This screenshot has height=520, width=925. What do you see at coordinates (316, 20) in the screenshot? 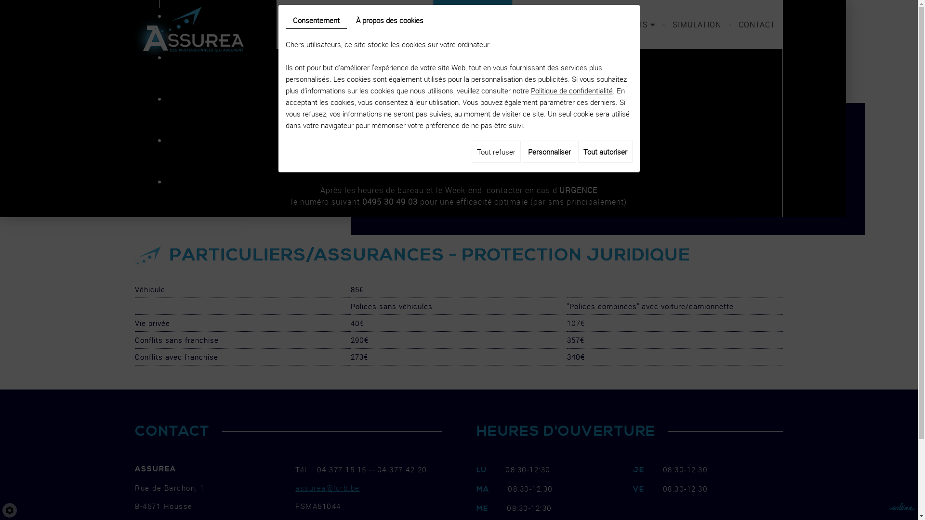
I see `Consentement` at bounding box center [316, 20].